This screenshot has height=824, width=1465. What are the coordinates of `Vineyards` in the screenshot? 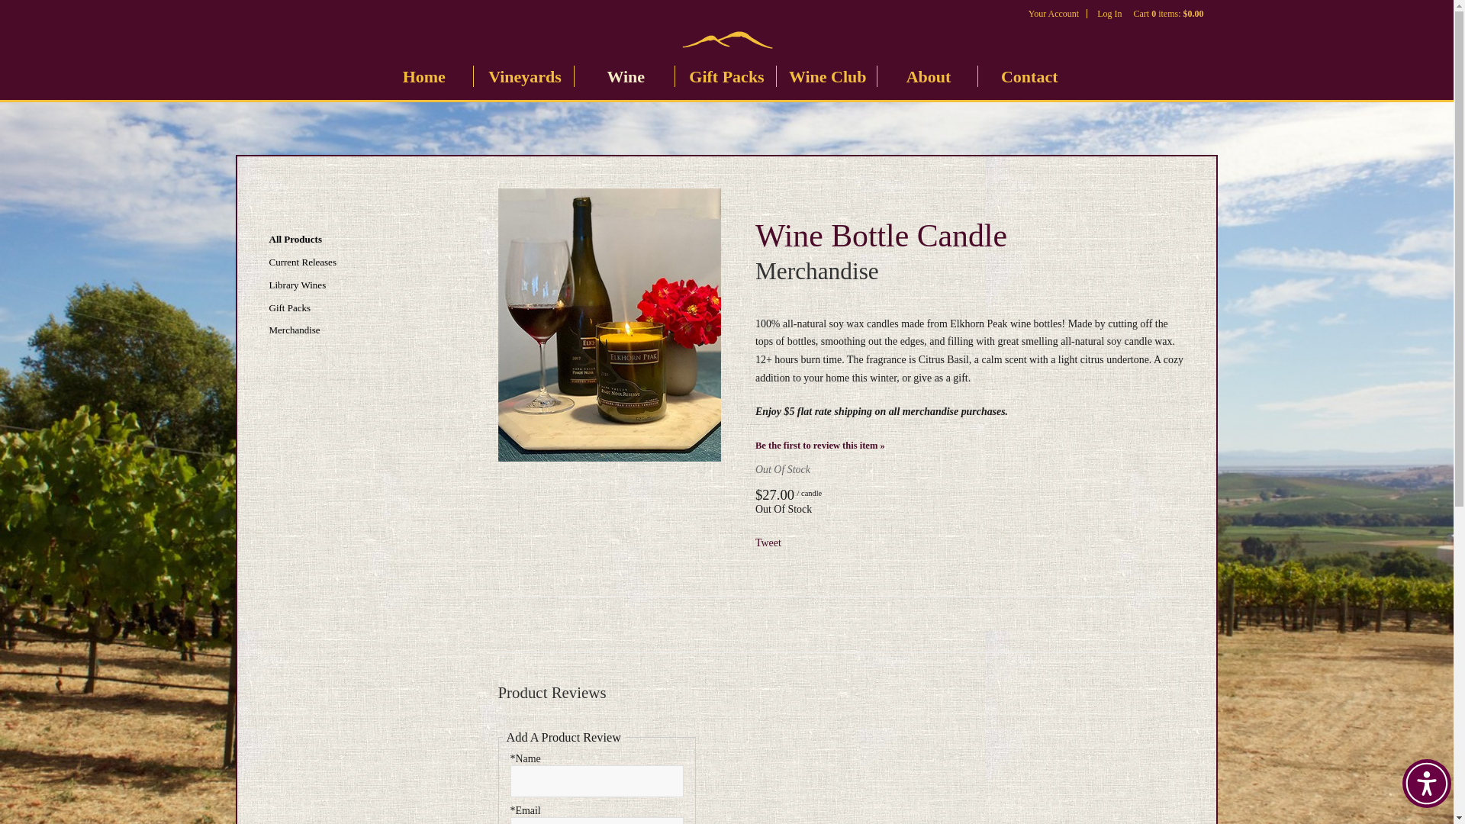 It's located at (524, 76).